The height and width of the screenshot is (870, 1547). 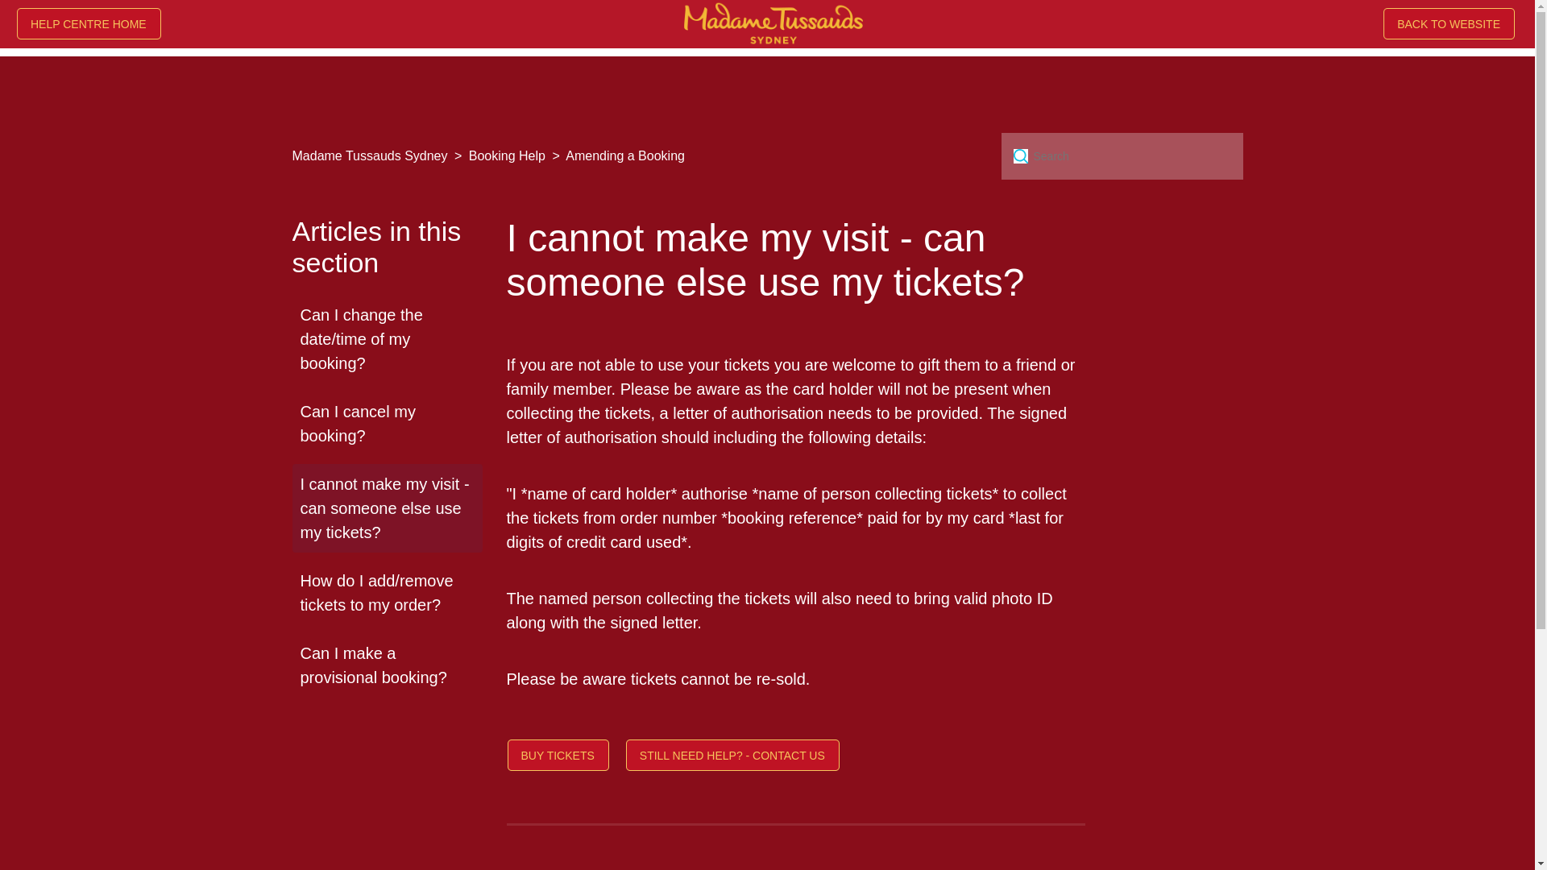 What do you see at coordinates (90, 26) in the screenshot?
I see `HELP CENTRE HOME` at bounding box center [90, 26].